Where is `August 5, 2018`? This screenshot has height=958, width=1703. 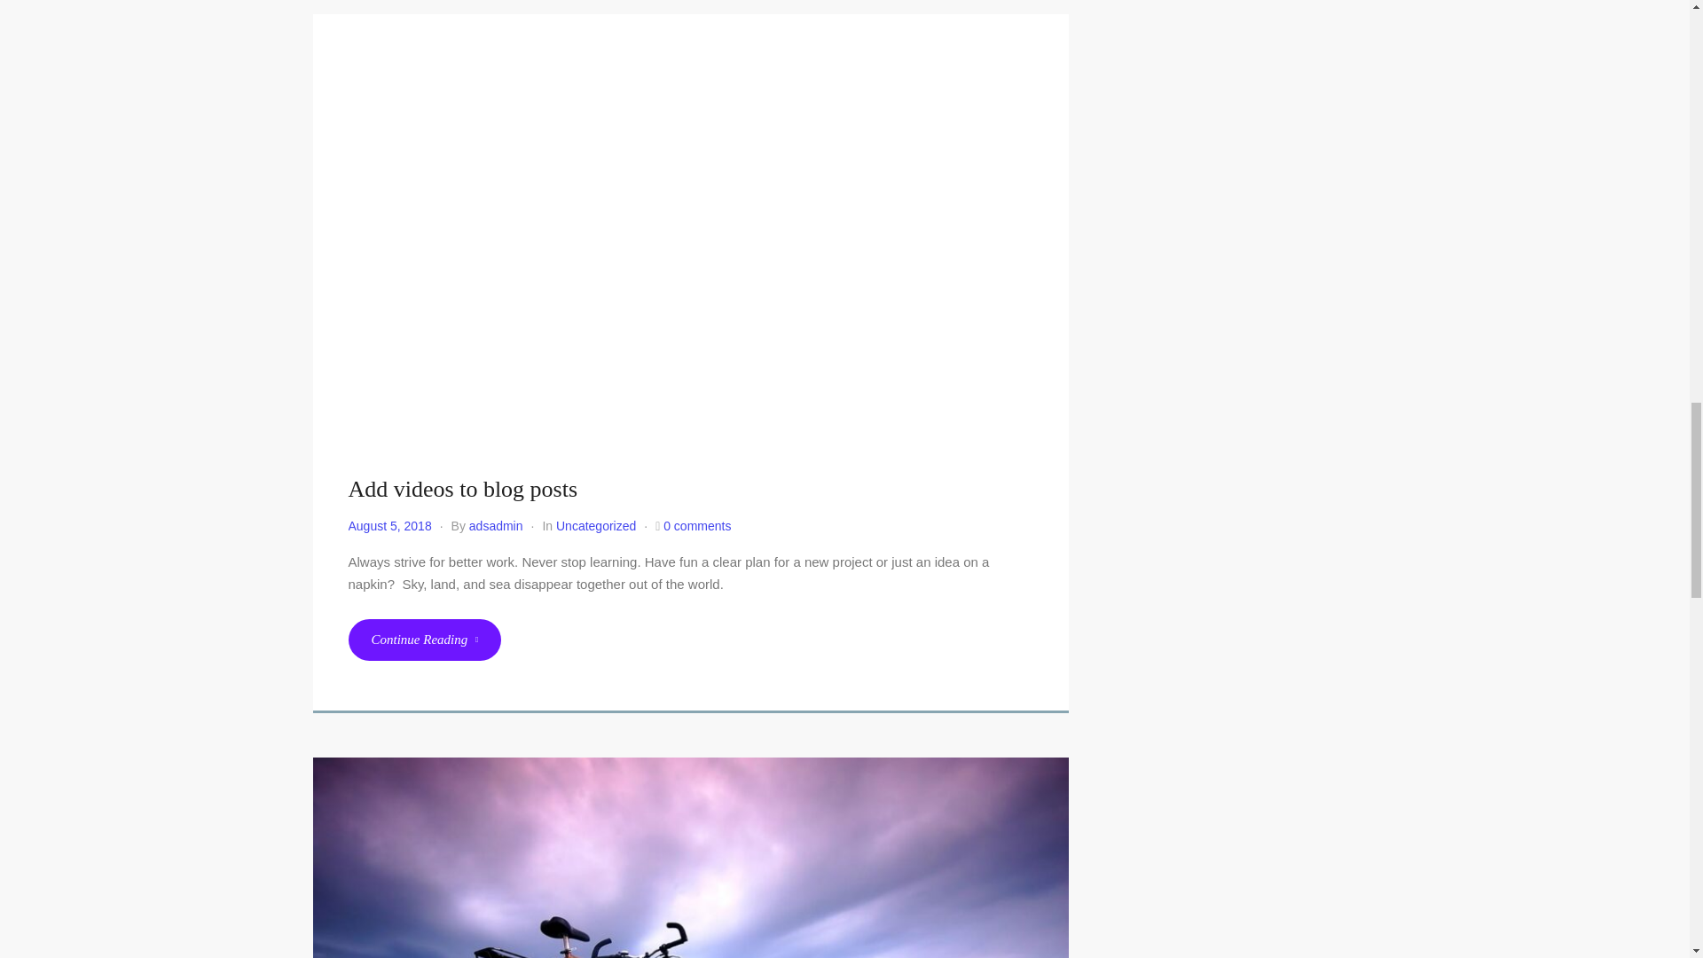
August 5, 2018 is located at coordinates (388, 525).